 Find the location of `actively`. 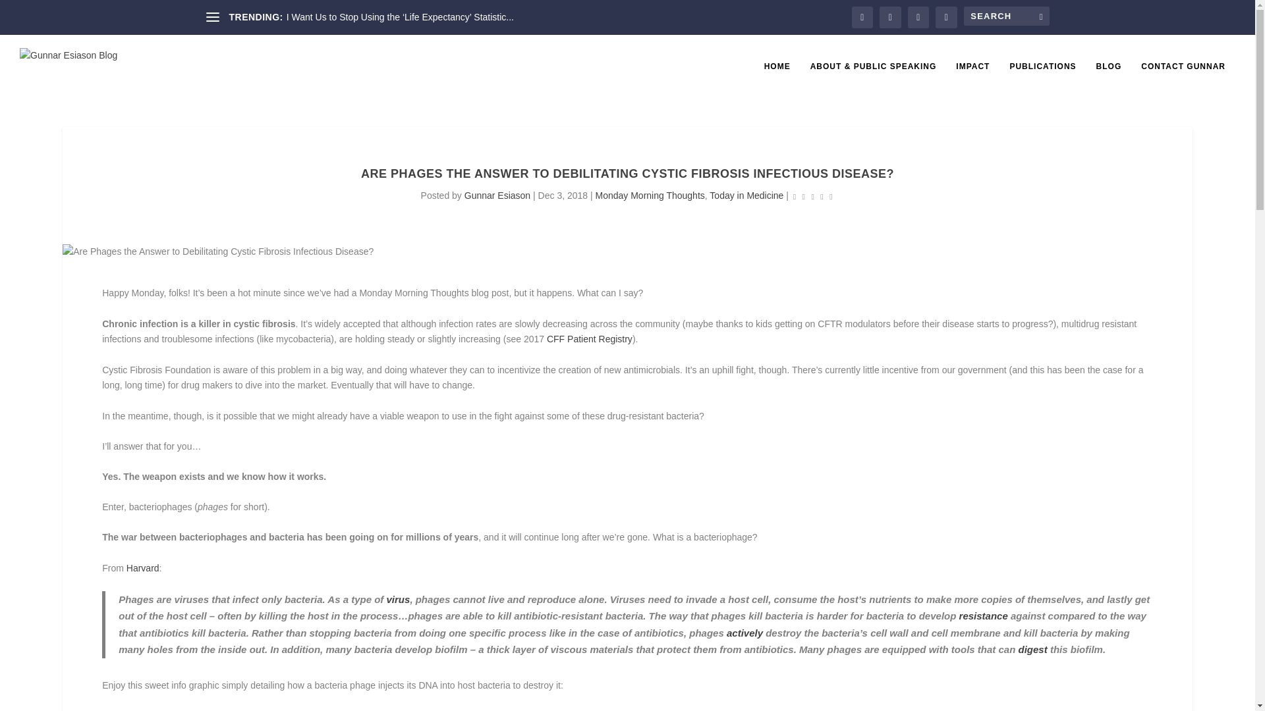

actively is located at coordinates (745, 632).